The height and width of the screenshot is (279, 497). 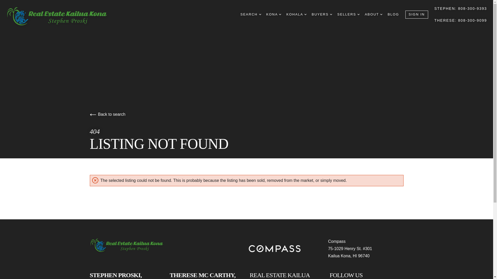 What do you see at coordinates (305, 14) in the screenshot?
I see `DROPDOWN ARROW` at bounding box center [305, 14].